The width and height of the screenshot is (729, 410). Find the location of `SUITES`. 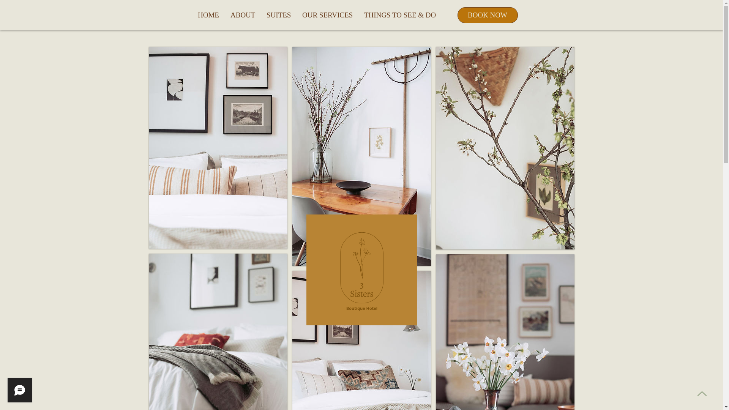

SUITES is located at coordinates (279, 15).